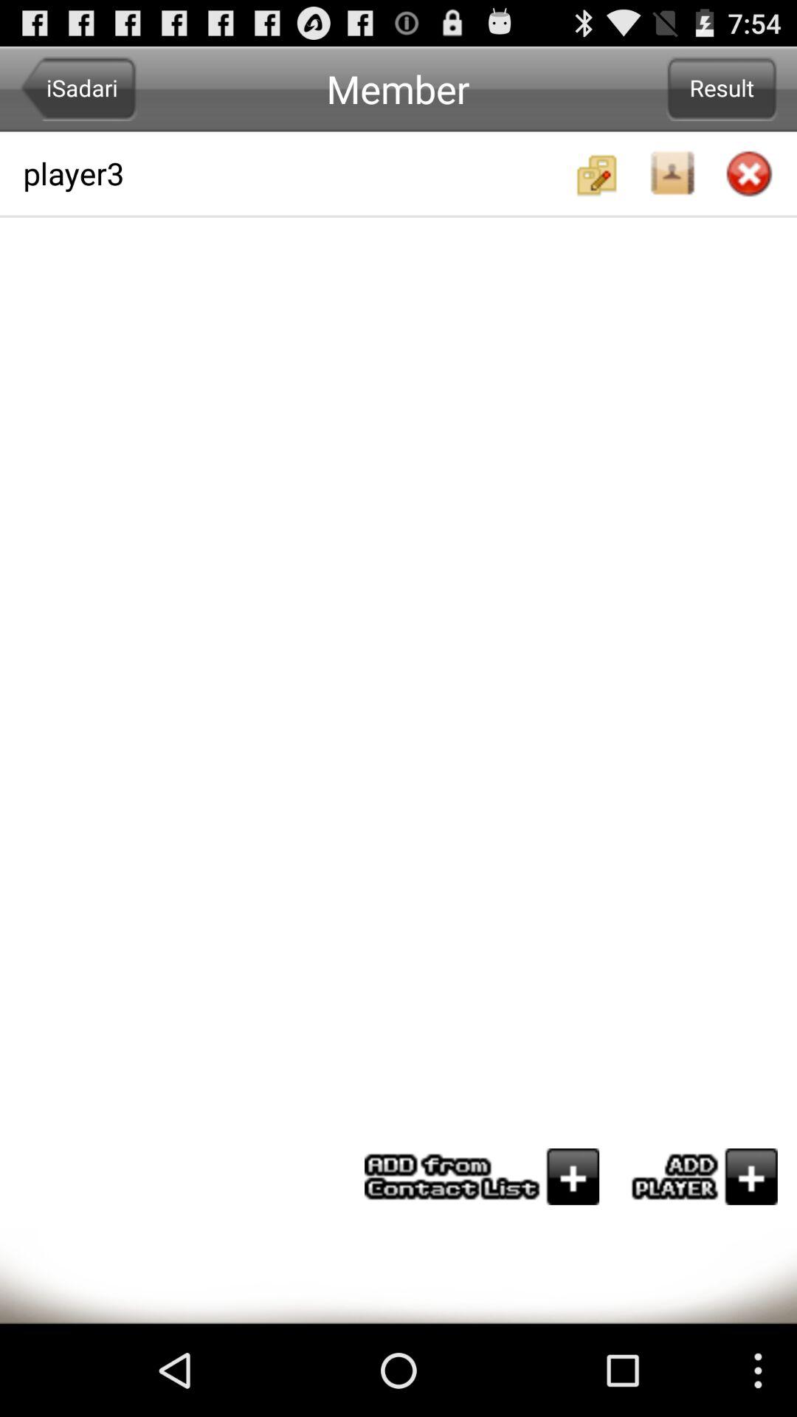  What do you see at coordinates (296, 173) in the screenshot?
I see `scroll until player3` at bounding box center [296, 173].